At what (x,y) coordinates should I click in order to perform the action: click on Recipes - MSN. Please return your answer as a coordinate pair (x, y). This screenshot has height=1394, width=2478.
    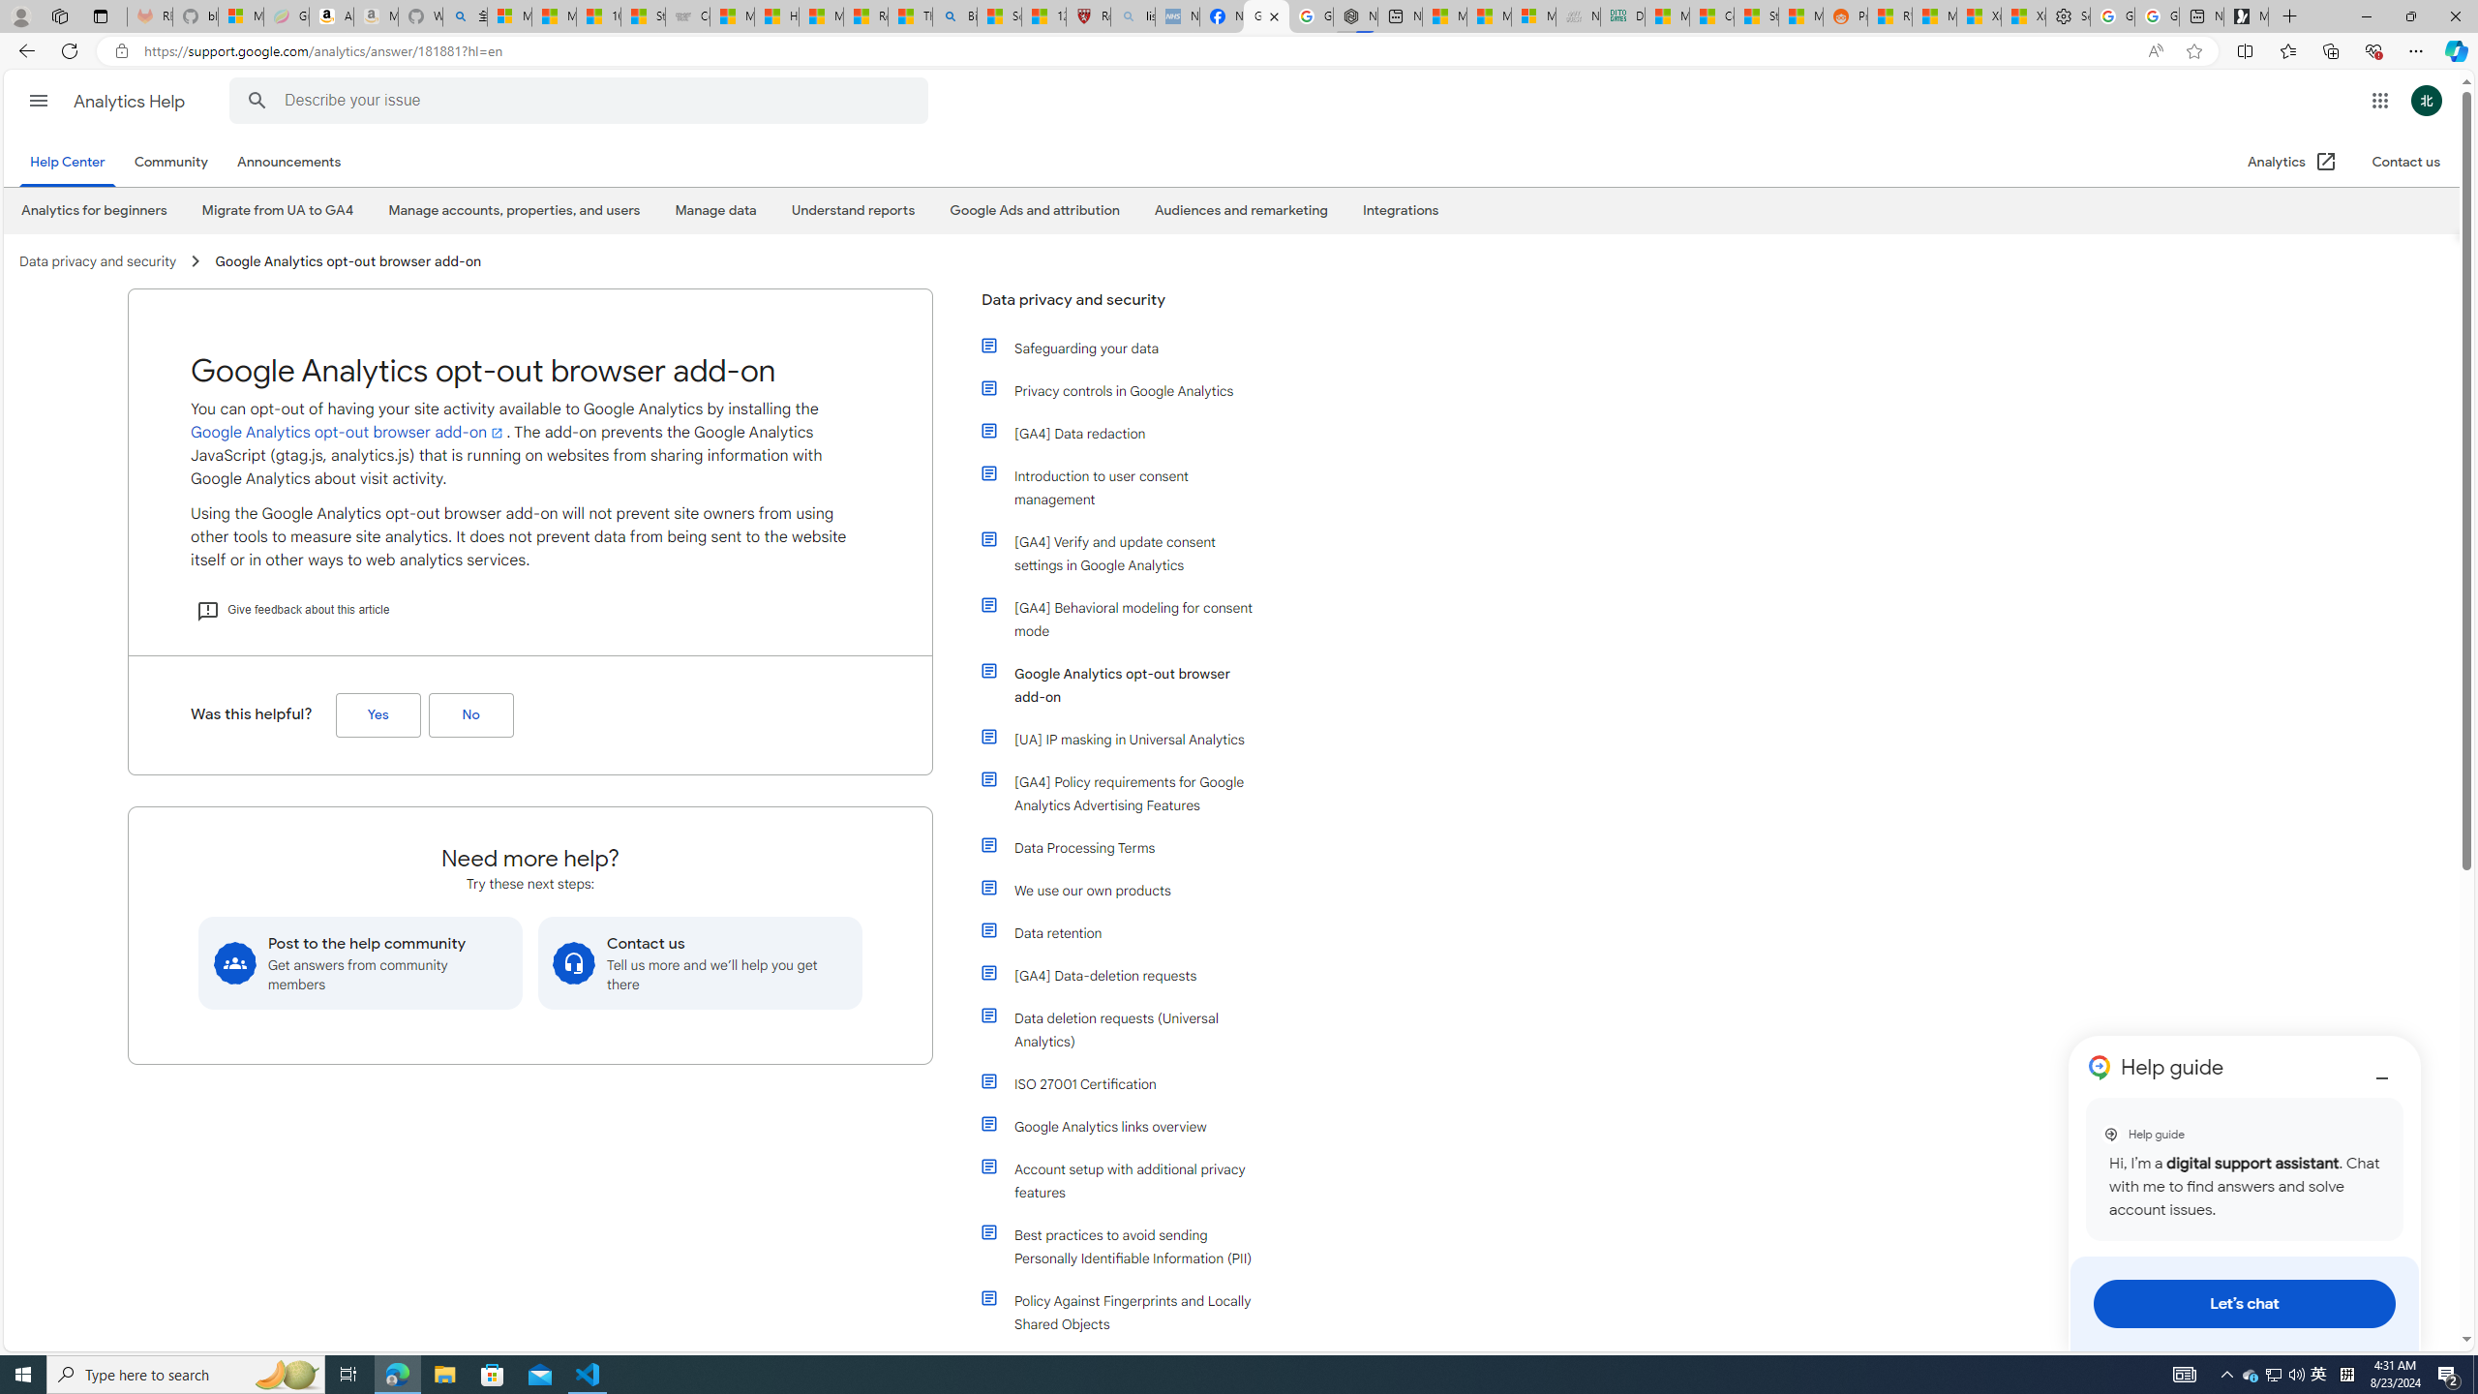
    Looking at the image, I should click on (865, 16).